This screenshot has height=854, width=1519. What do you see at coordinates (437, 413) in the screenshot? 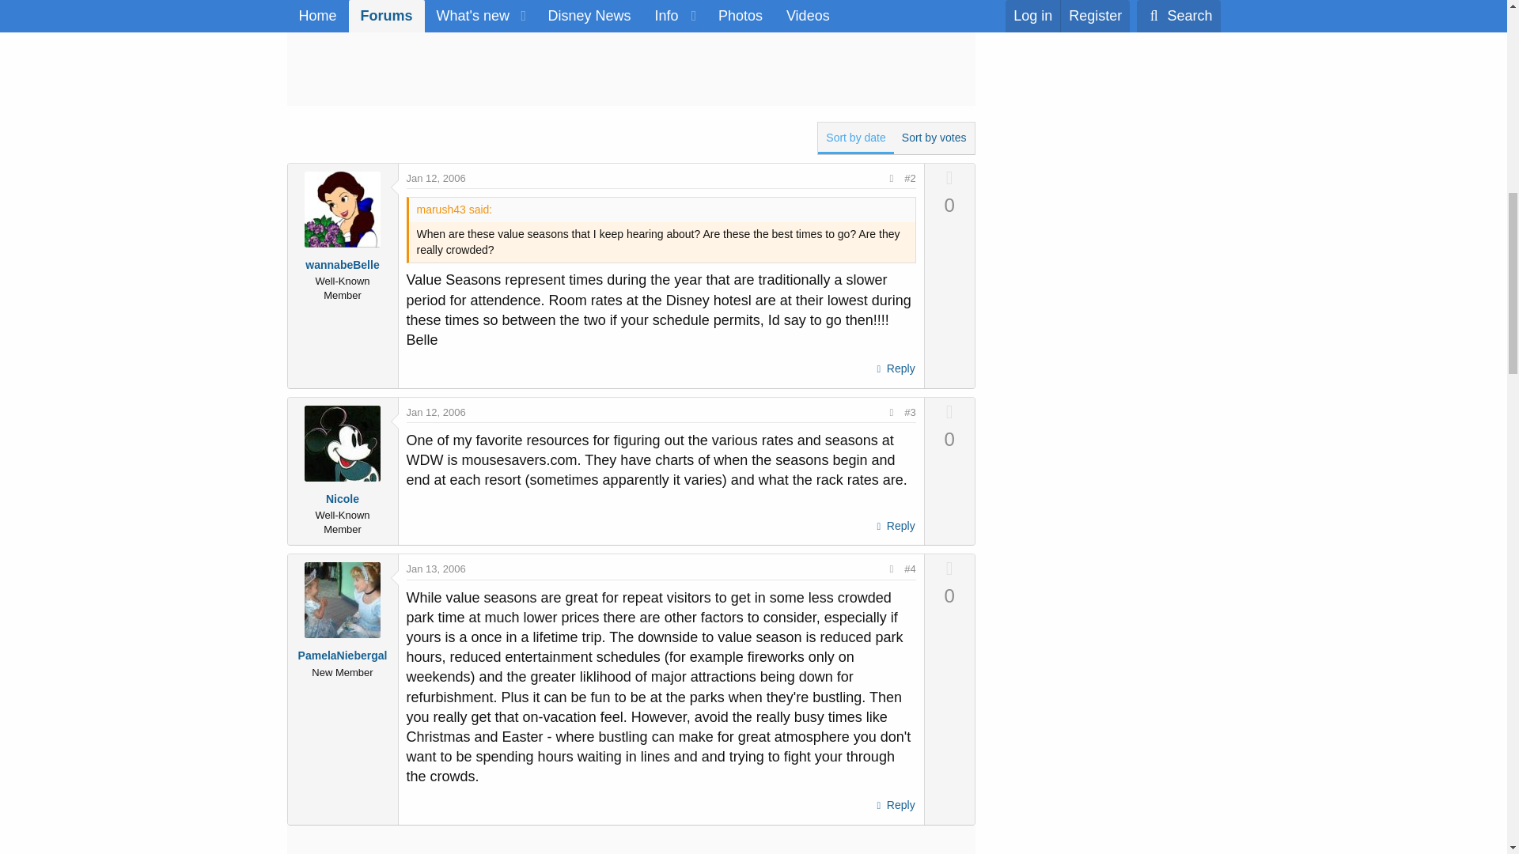
I see `Jan 12, 2006 at 8:44 PM` at bounding box center [437, 413].